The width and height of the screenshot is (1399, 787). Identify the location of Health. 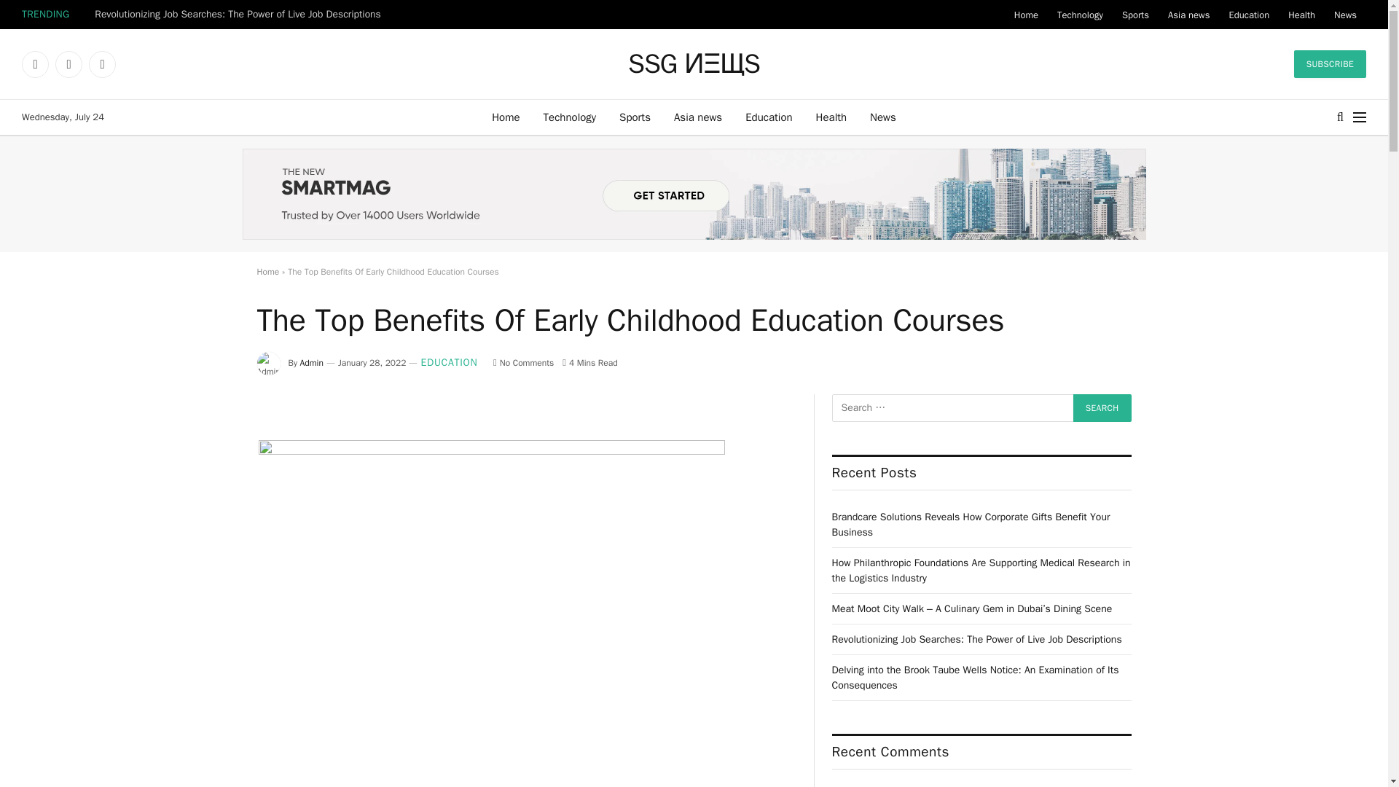
(1301, 15).